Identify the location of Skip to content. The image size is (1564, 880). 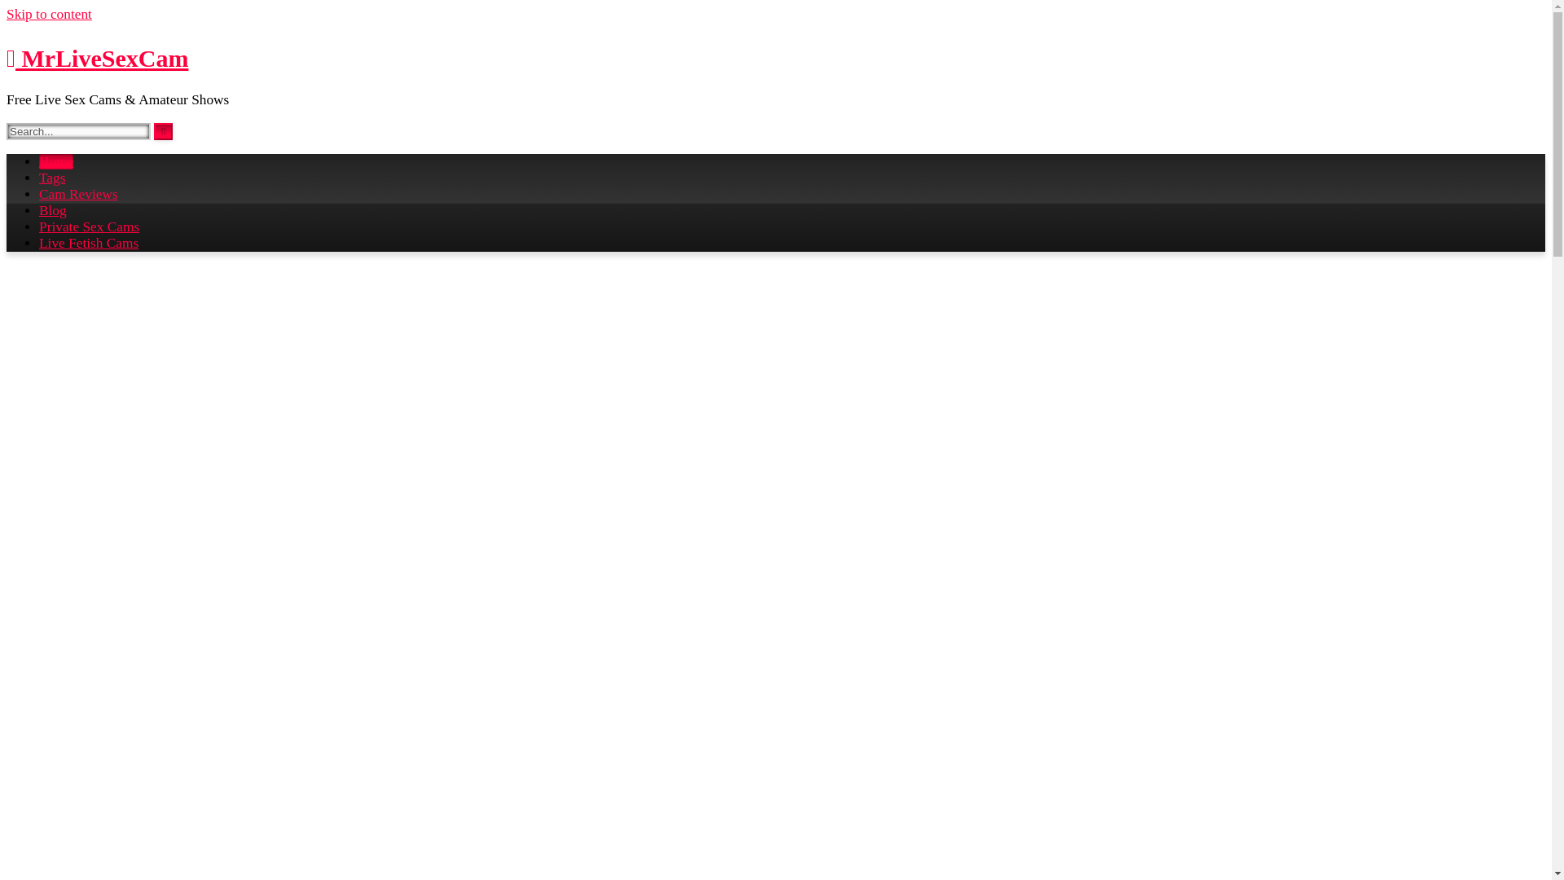
(49, 14).